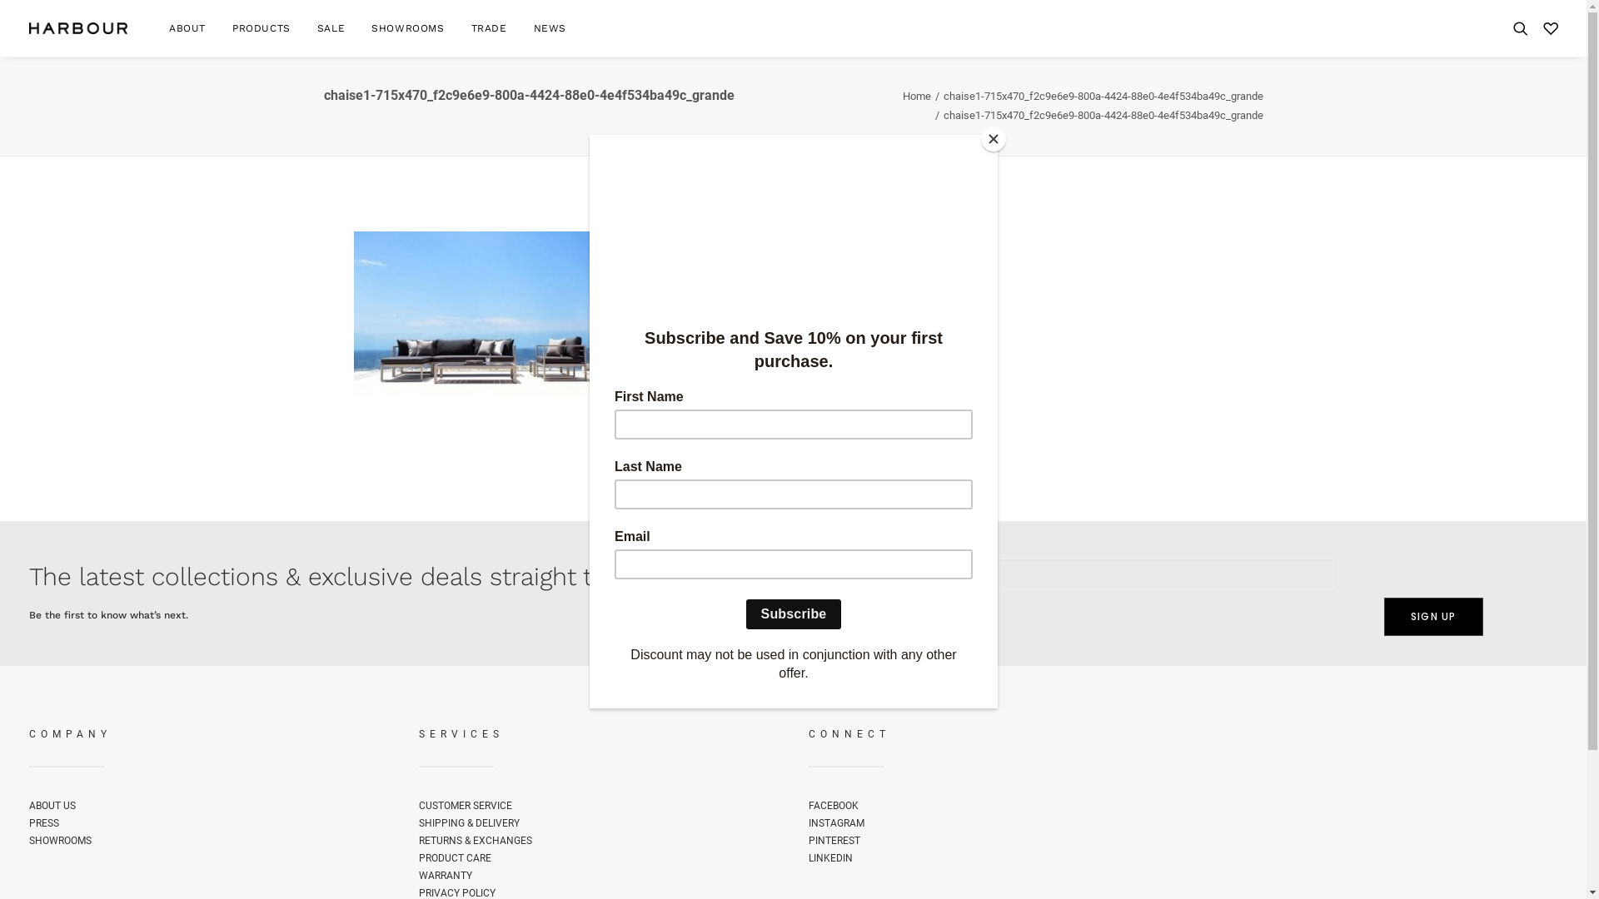 This screenshot has width=1599, height=899. I want to click on SALE, so click(331, 28).